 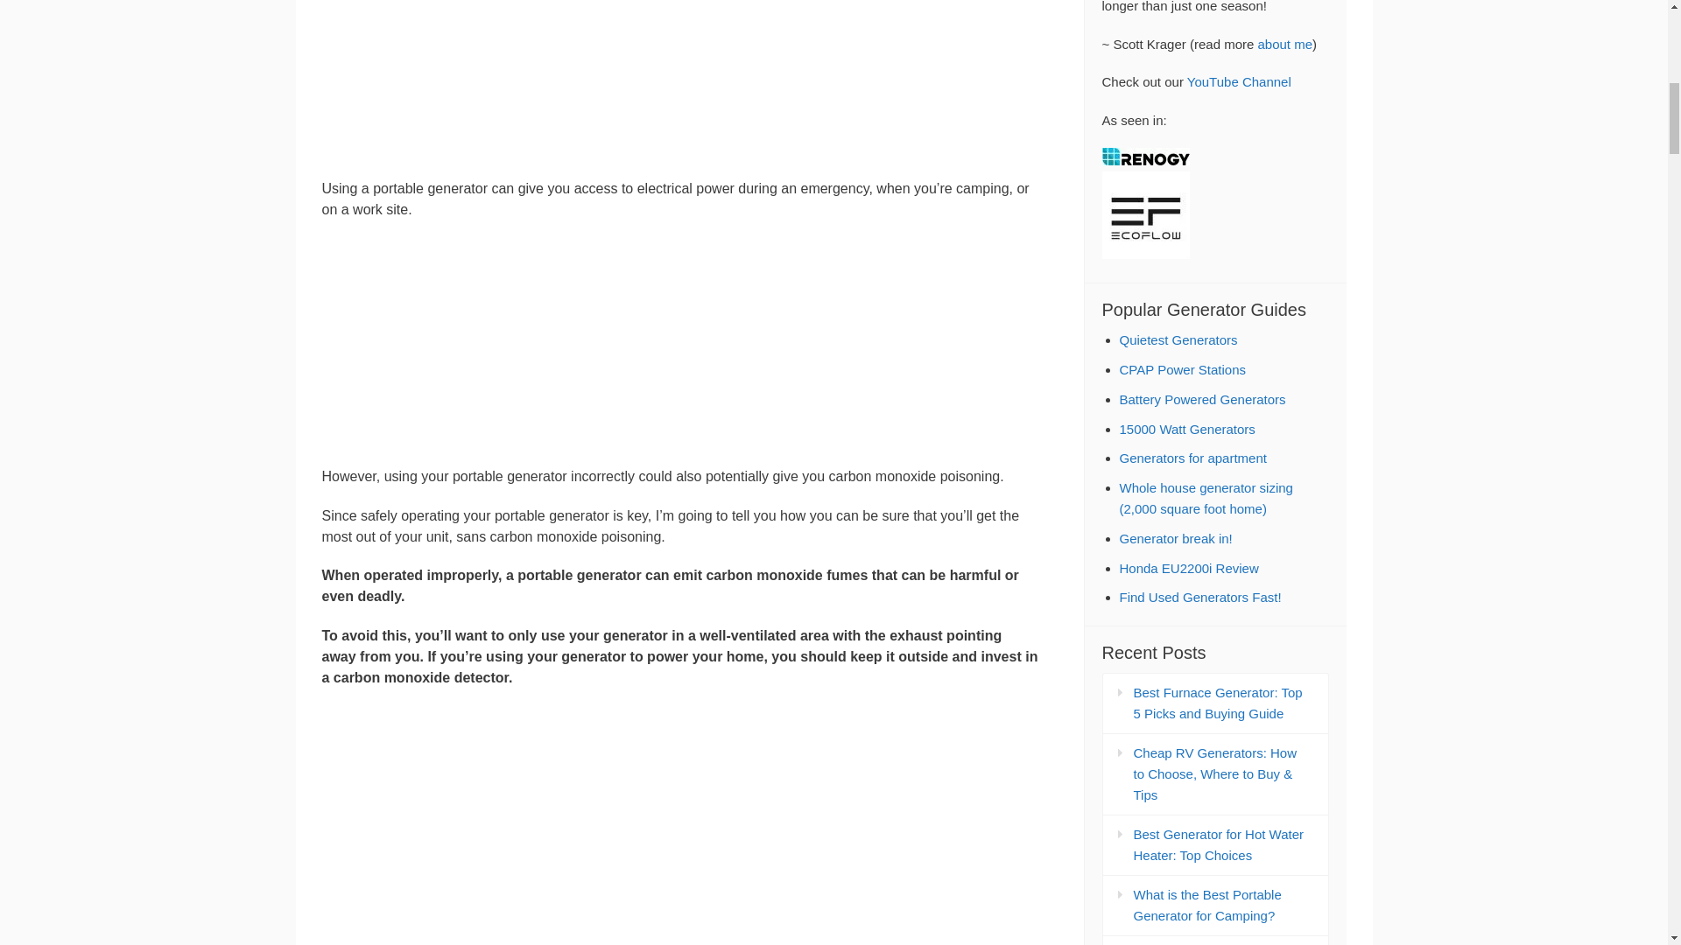 What do you see at coordinates (1188, 568) in the screenshot?
I see `Honda EU2200i Review` at bounding box center [1188, 568].